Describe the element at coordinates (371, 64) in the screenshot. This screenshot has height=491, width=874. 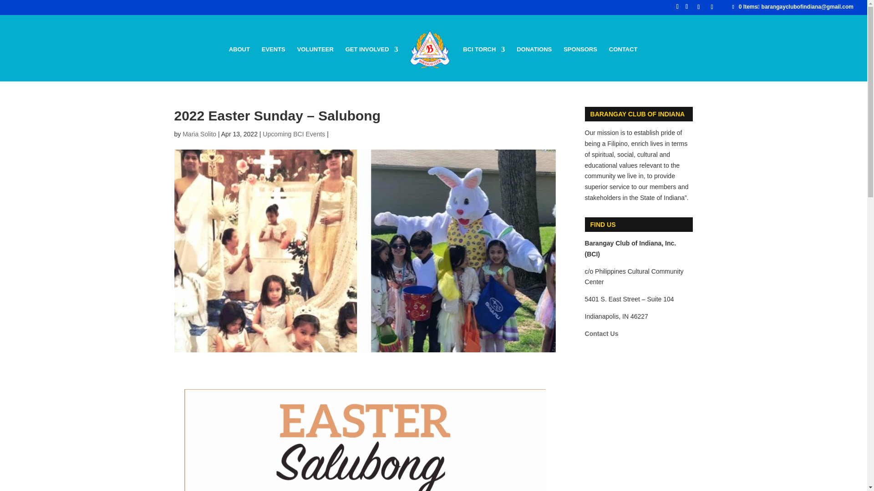
I see `GET INVOLVED` at that location.